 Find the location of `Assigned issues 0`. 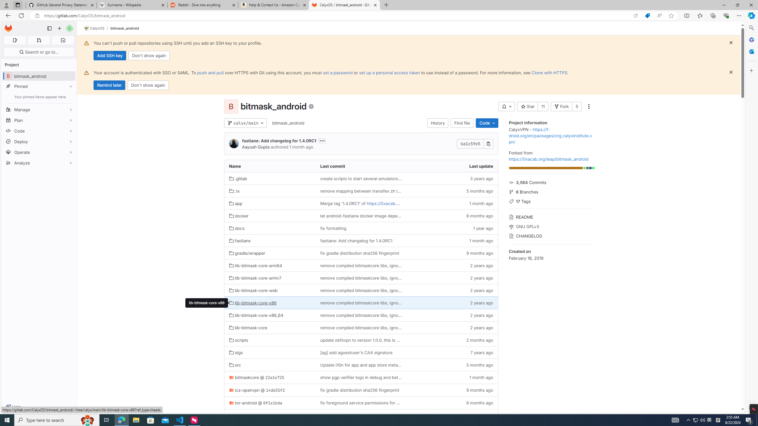

Assigned issues 0 is located at coordinates (15, 40).